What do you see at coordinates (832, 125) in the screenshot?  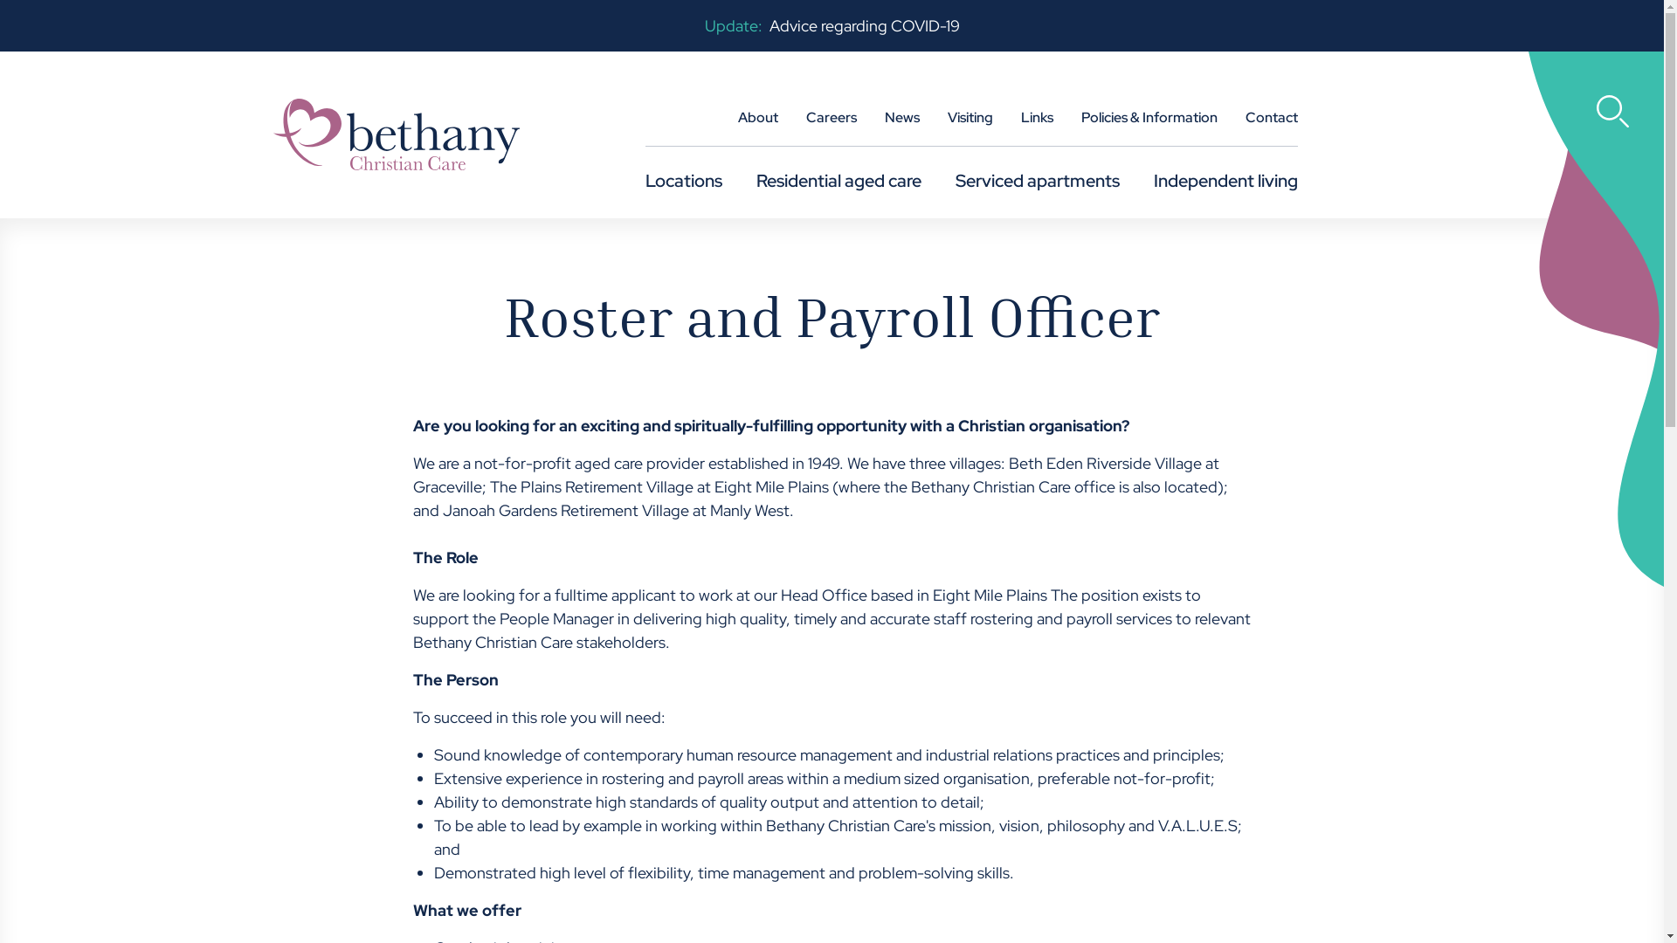 I see `Careers` at bounding box center [832, 125].